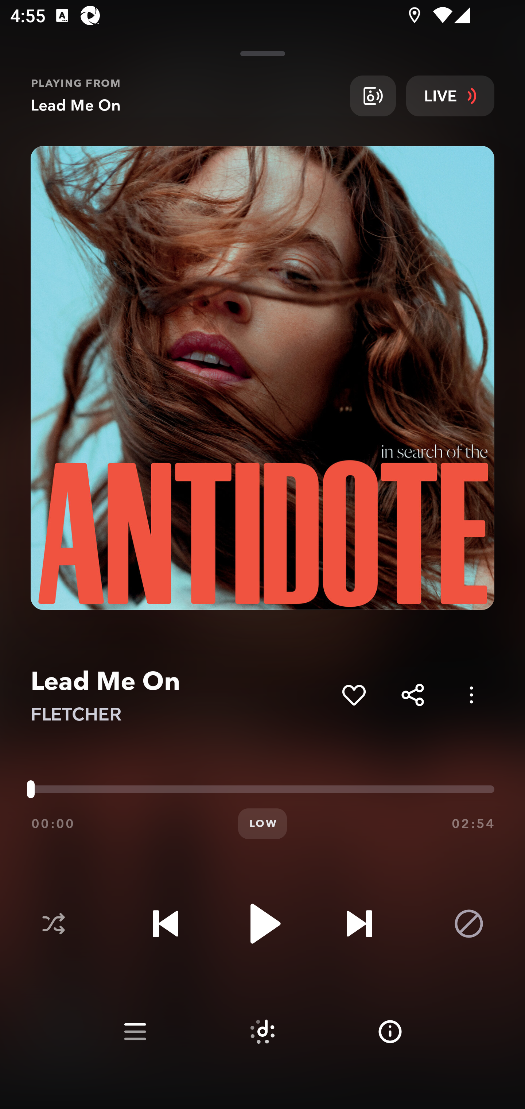 The height and width of the screenshot is (1109, 525). I want to click on Add to My Collection, so click(354, 695).